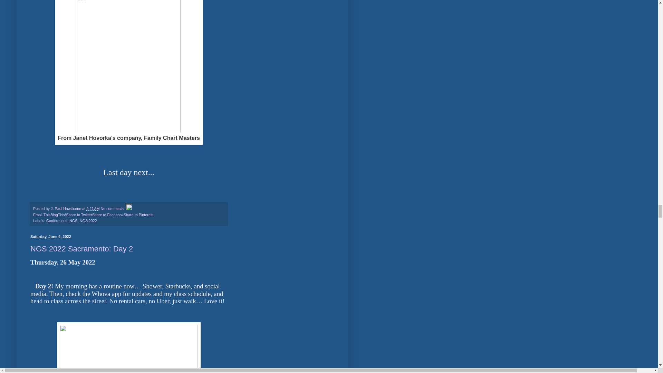 This screenshot has width=663, height=373. I want to click on permanent link, so click(93, 209).